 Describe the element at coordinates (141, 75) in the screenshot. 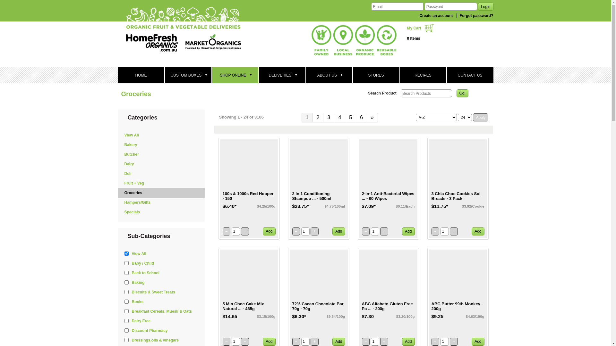

I see `HOME` at that location.